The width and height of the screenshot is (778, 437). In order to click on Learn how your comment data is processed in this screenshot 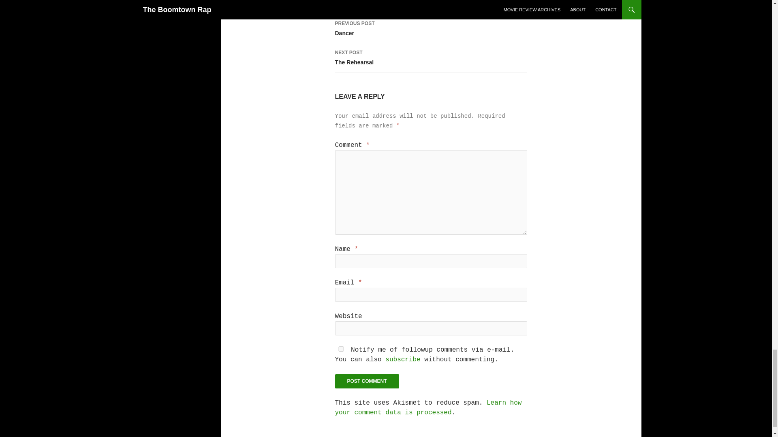, I will do `click(340, 349)`.